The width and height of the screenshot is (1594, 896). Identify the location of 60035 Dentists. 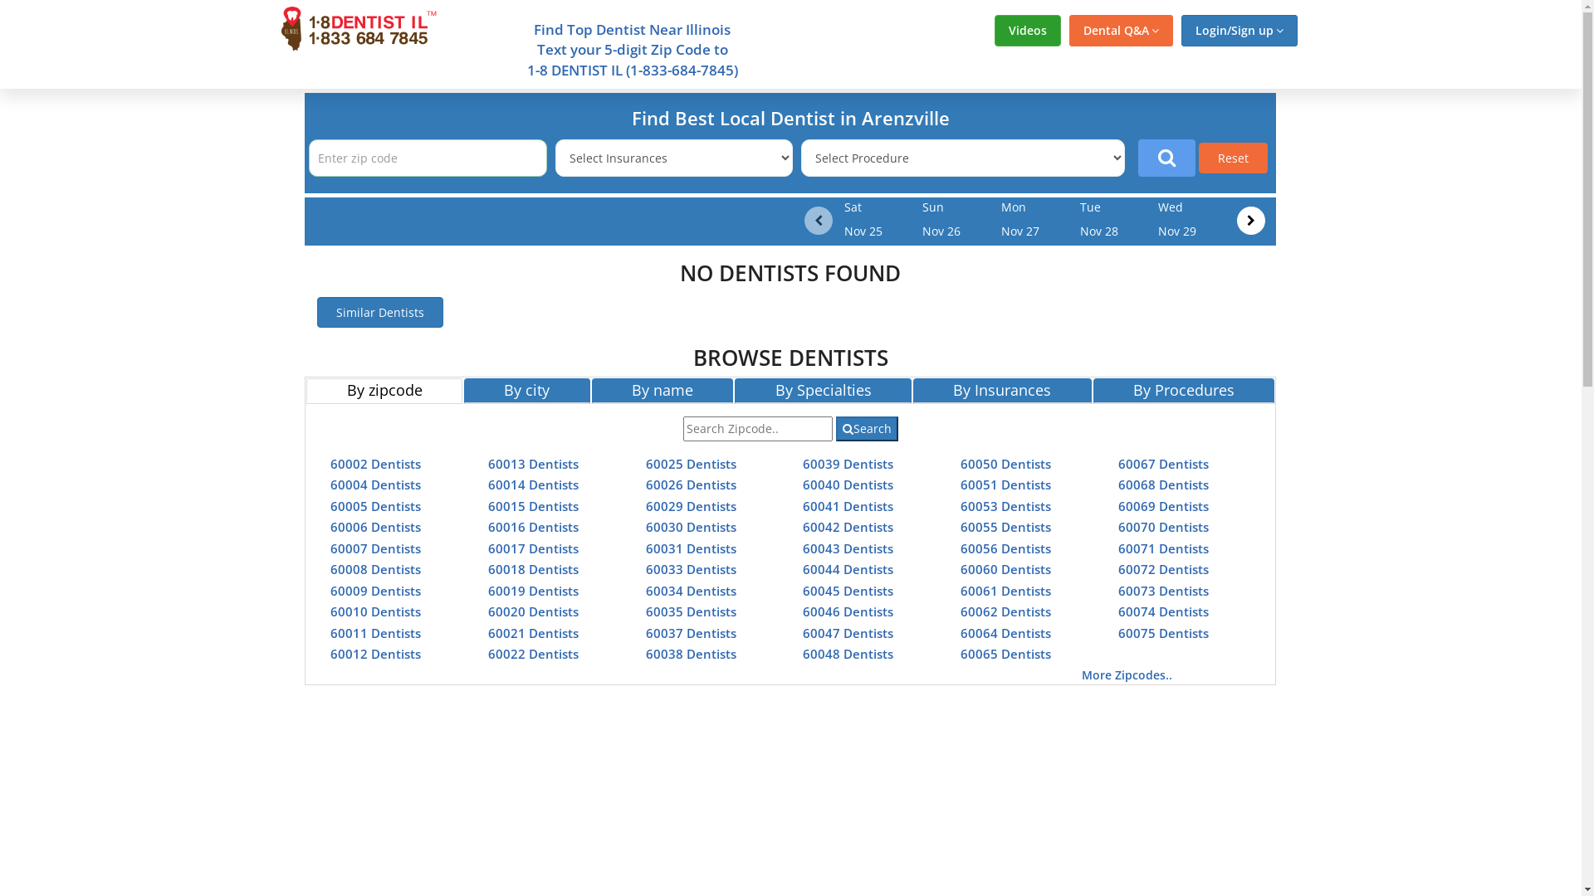
(691, 611).